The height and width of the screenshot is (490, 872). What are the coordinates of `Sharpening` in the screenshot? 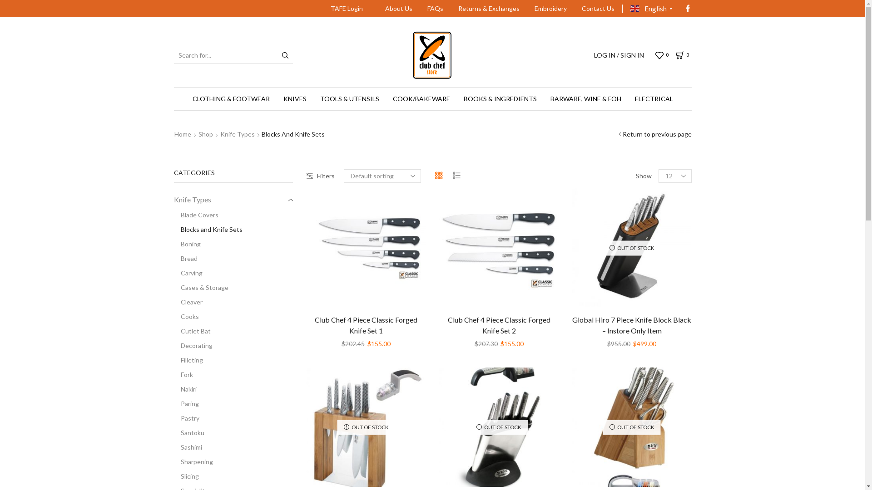 It's located at (193, 462).